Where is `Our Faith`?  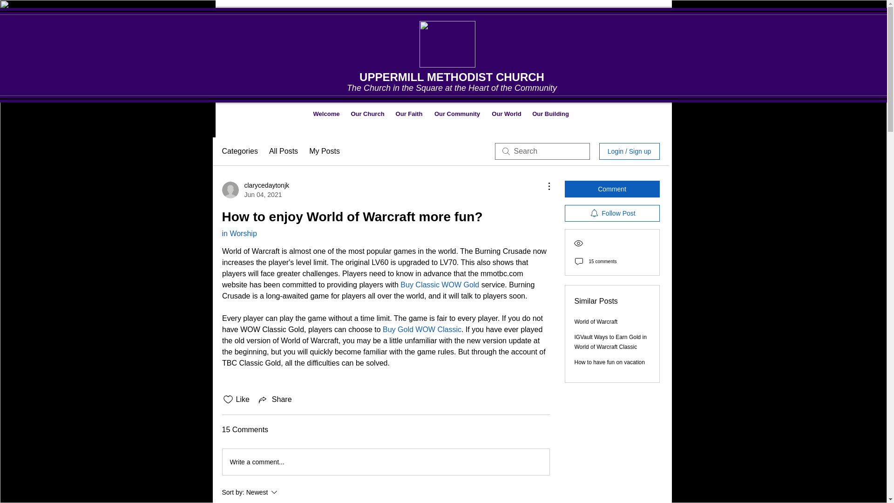
Our Faith is located at coordinates (255, 190).